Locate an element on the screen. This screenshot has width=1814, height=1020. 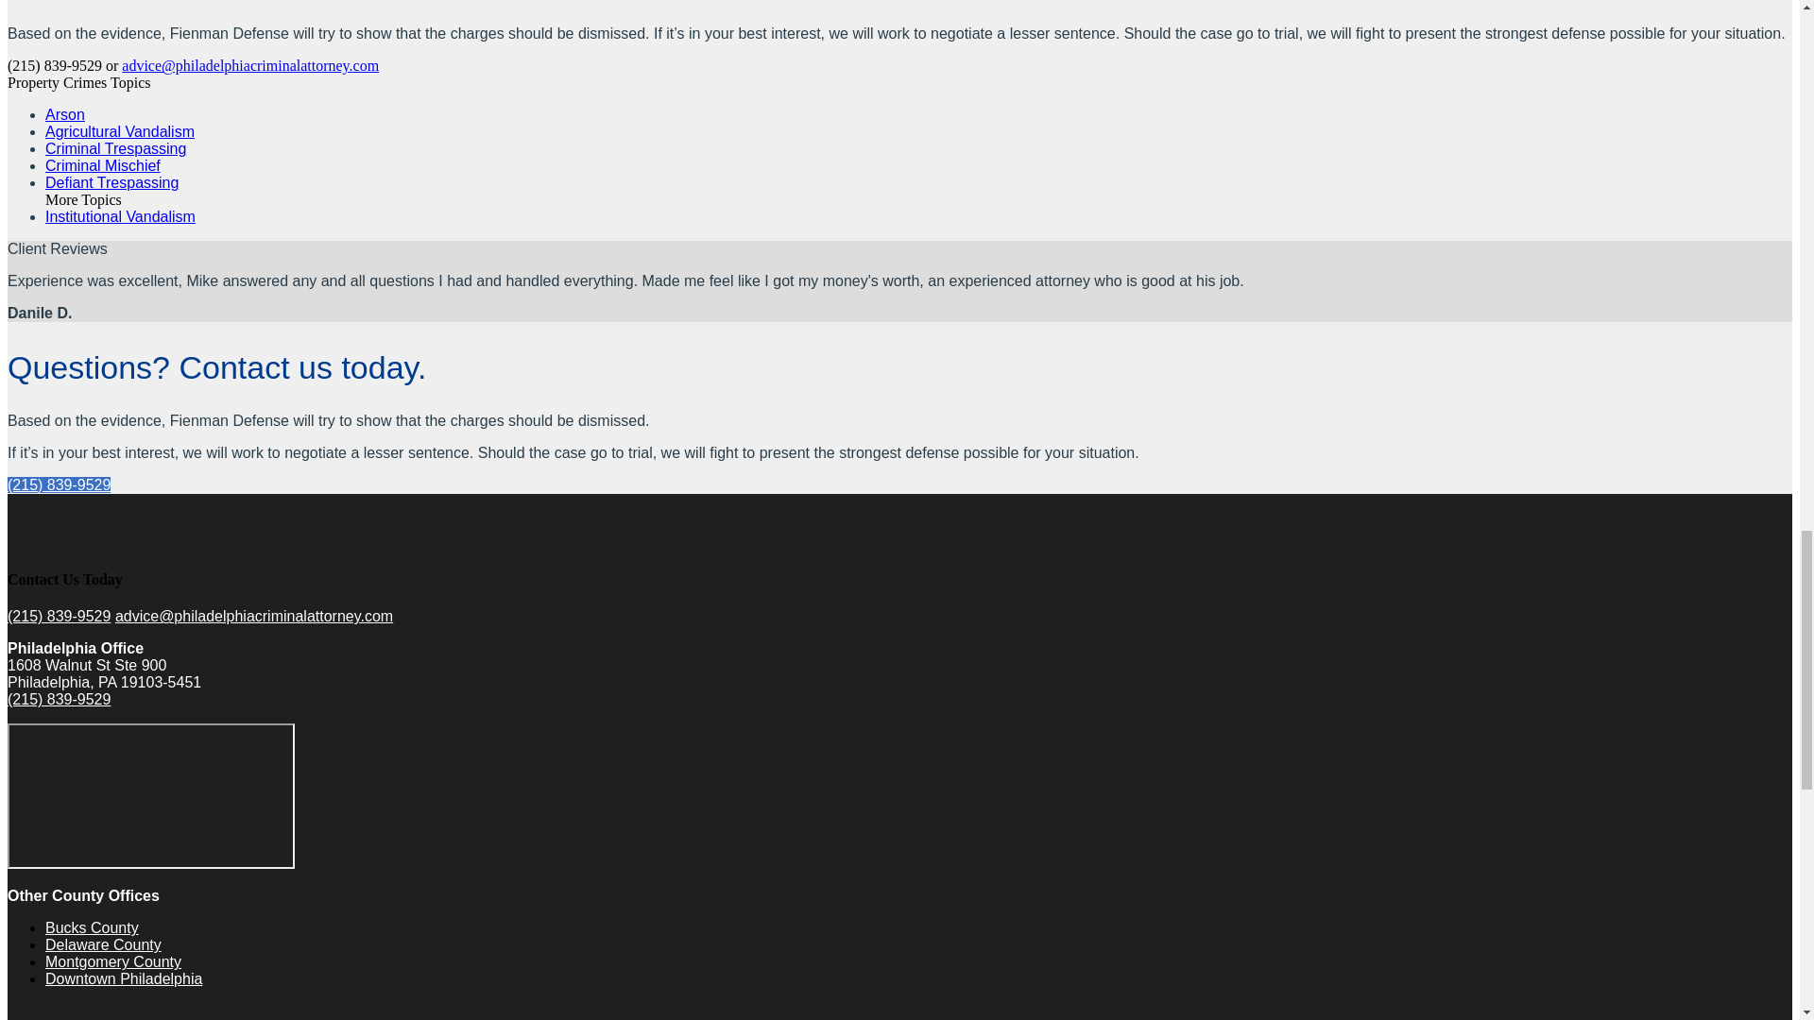
Email Today is located at coordinates (254, 616).